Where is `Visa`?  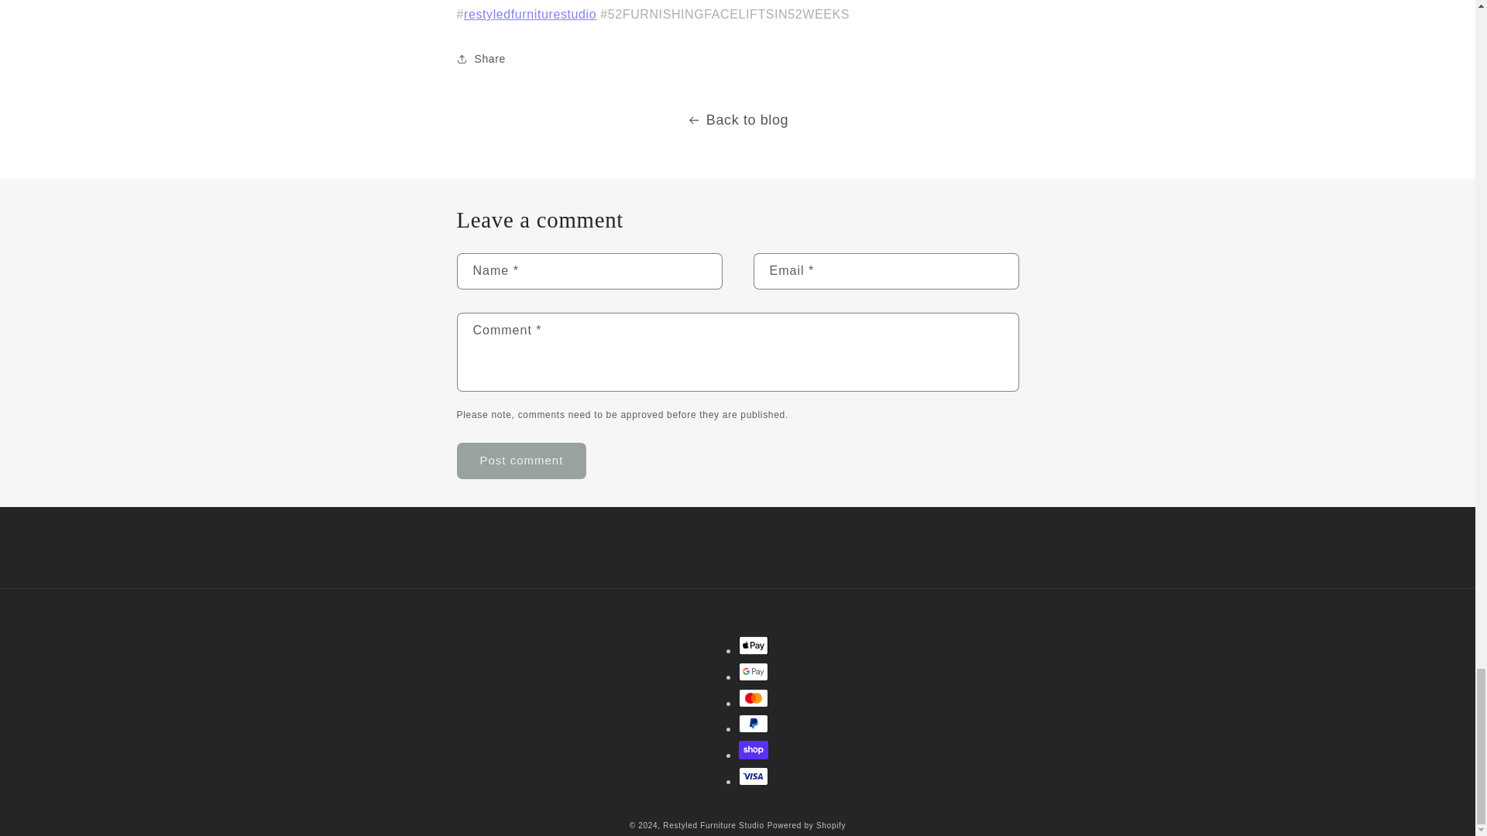 Visa is located at coordinates (754, 776).